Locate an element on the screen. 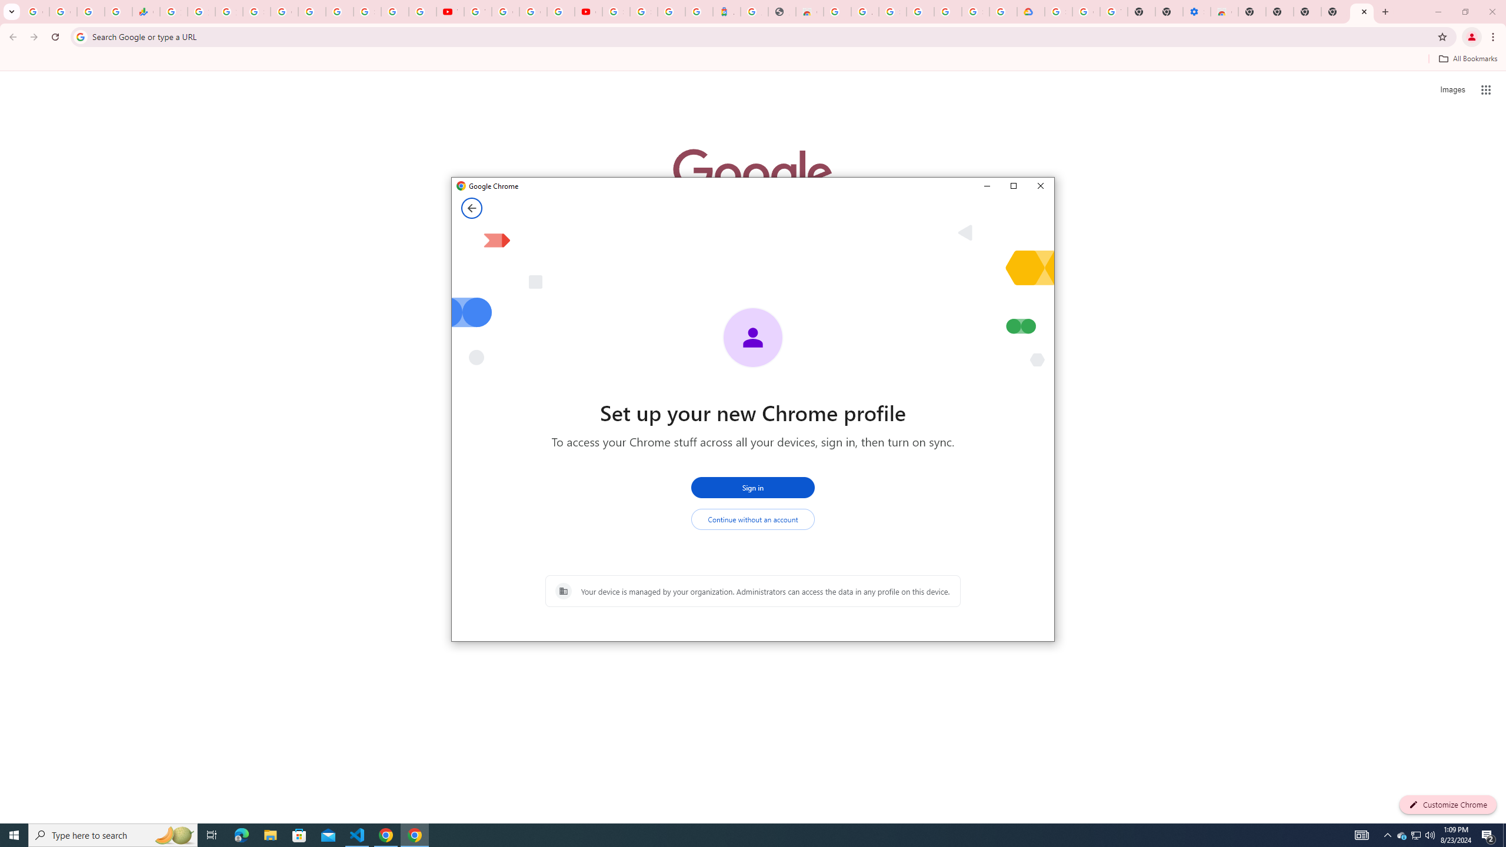 The image size is (1506, 847). Task View is located at coordinates (212, 835).